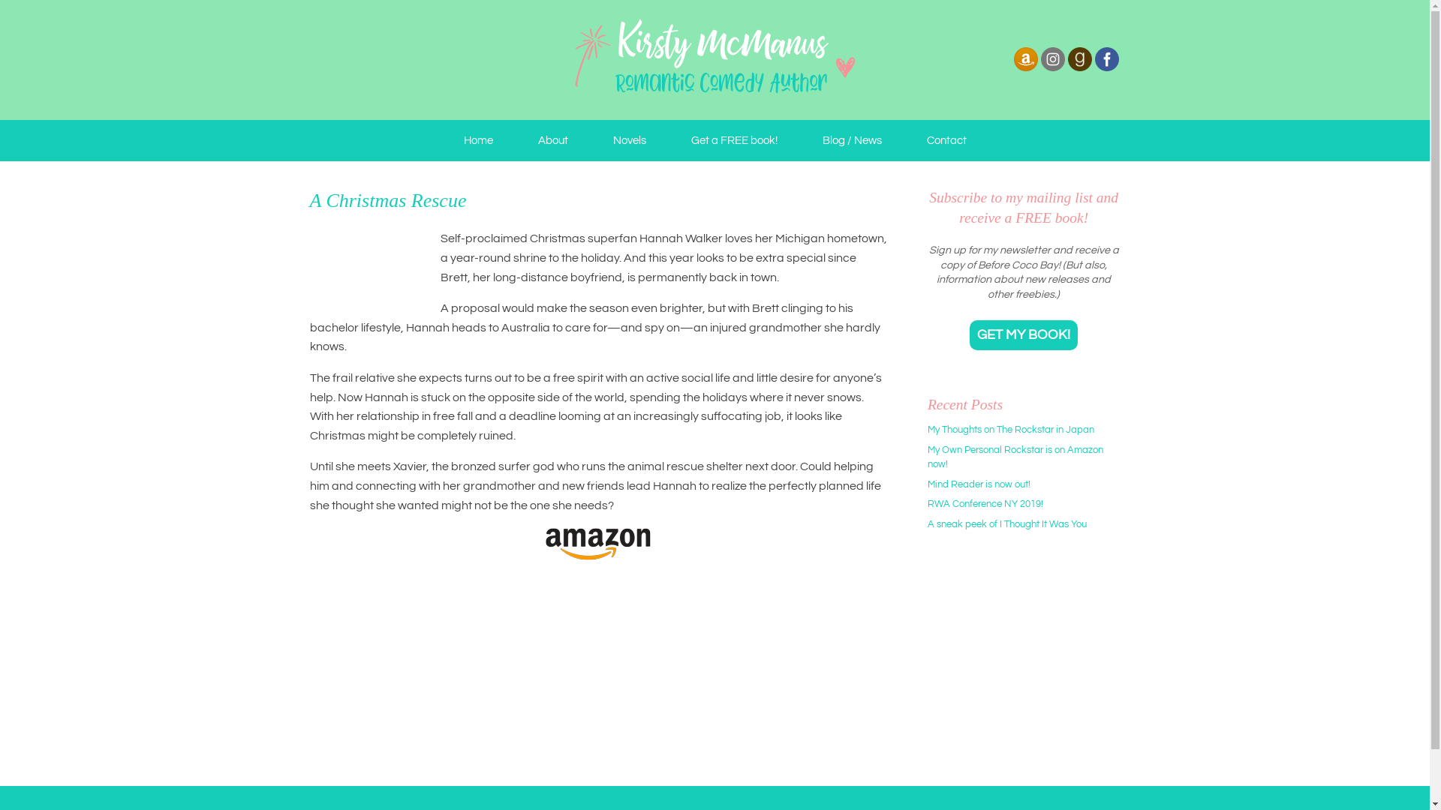 Image resolution: width=1441 pixels, height=810 pixels. Describe the element at coordinates (979, 484) in the screenshot. I see `Mind Reader is now out!` at that location.